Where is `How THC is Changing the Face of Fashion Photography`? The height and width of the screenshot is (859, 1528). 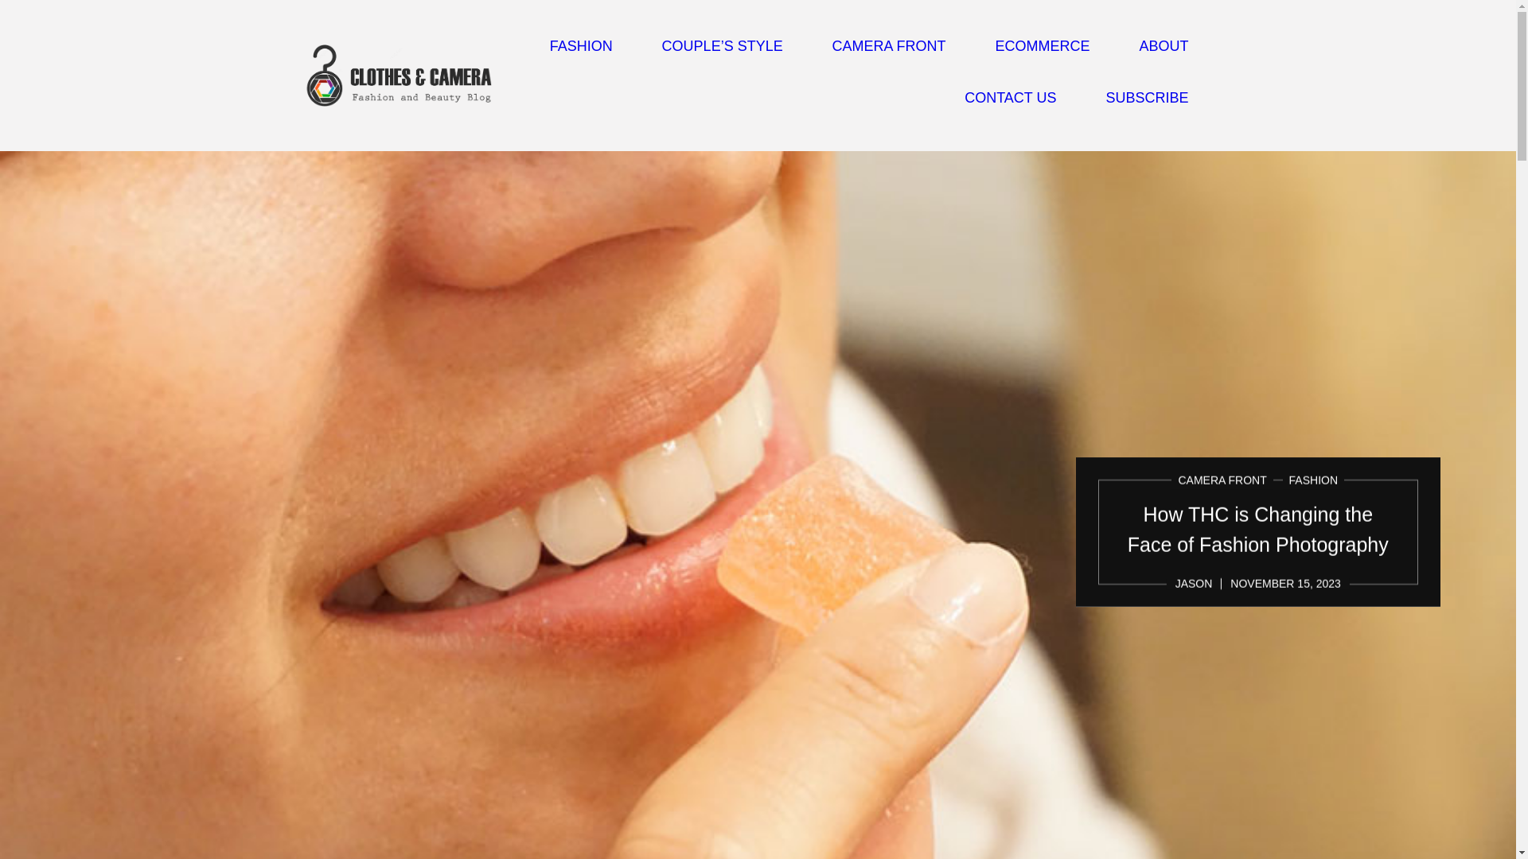 How THC is Changing the Face of Fashion Photography is located at coordinates (1257, 562).